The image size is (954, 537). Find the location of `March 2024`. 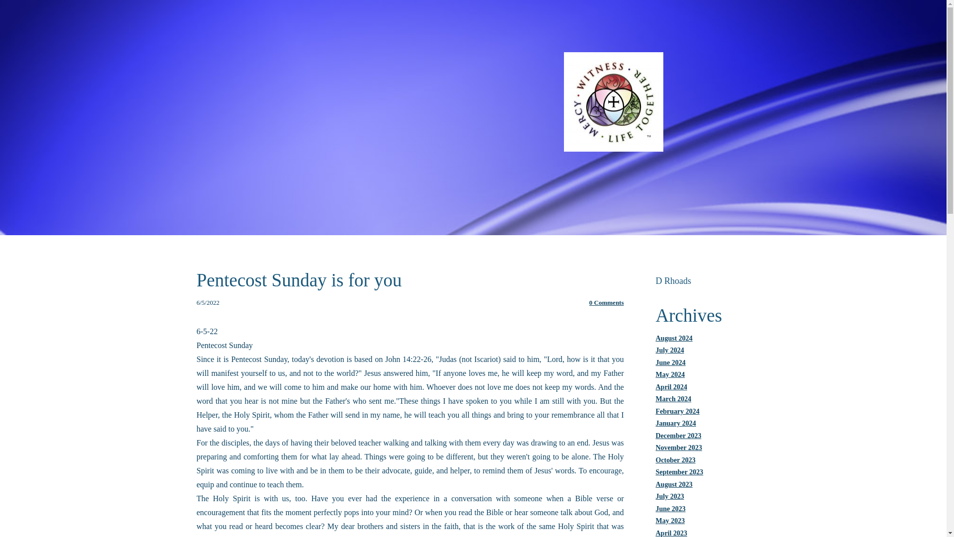

March 2024 is located at coordinates (674, 399).